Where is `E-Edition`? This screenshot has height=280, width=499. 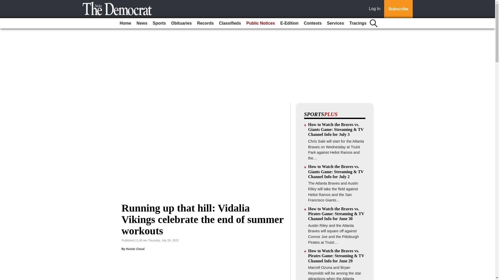
E-Edition is located at coordinates (289, 23).